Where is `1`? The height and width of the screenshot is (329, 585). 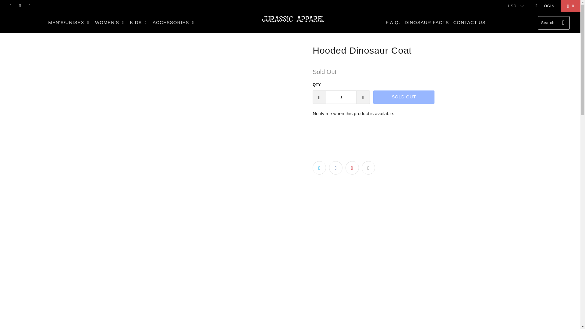
1 is located at coordinates (341, 97).